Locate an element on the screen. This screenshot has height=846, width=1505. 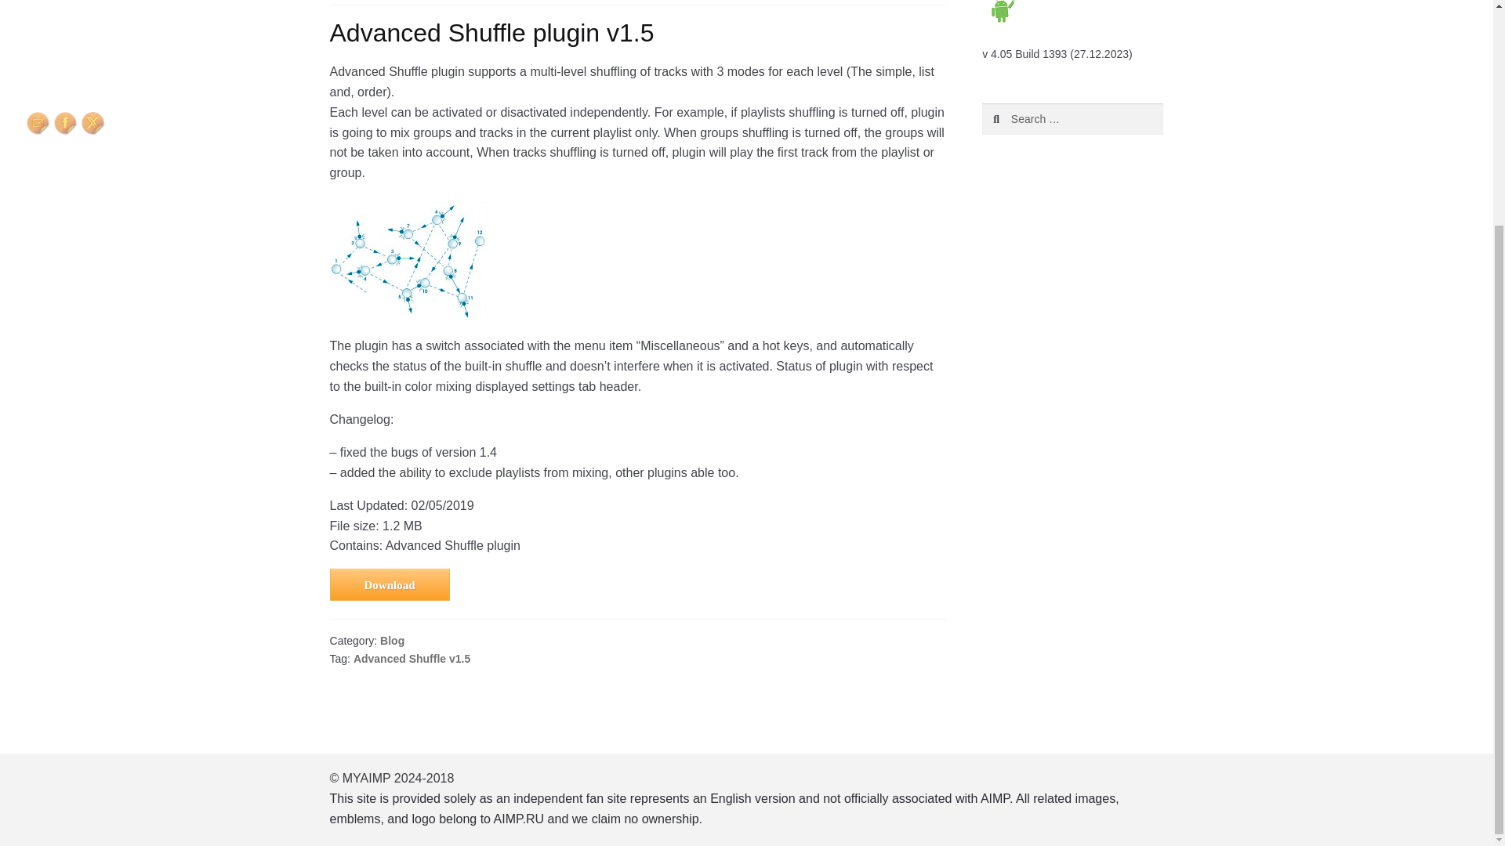
Advanced Shuffle v1.5 is located at coordinates (412, 658).